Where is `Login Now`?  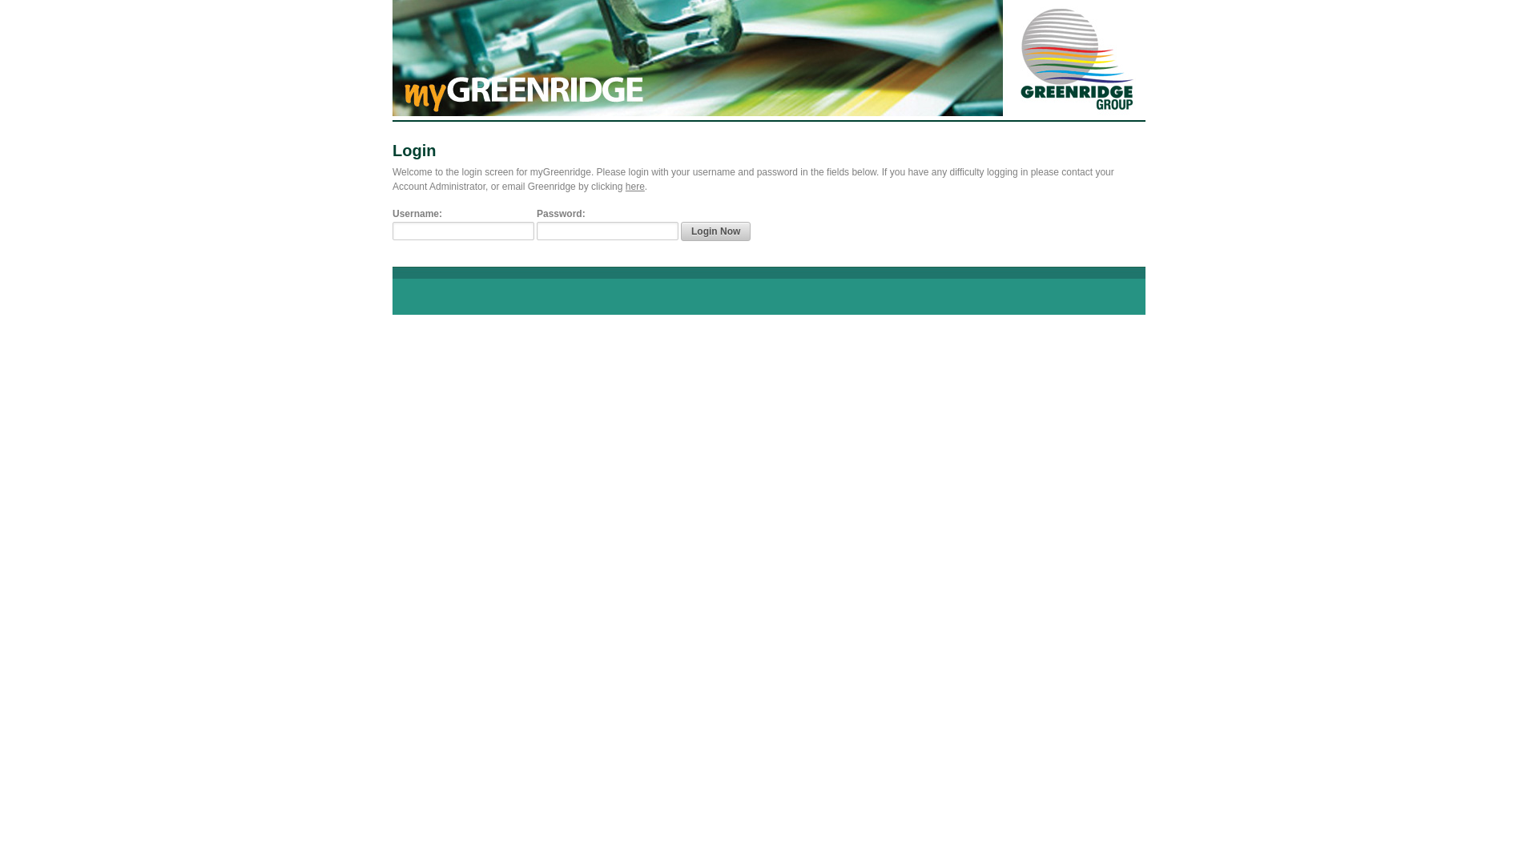 Login Now is located at coordinates (716, 231).